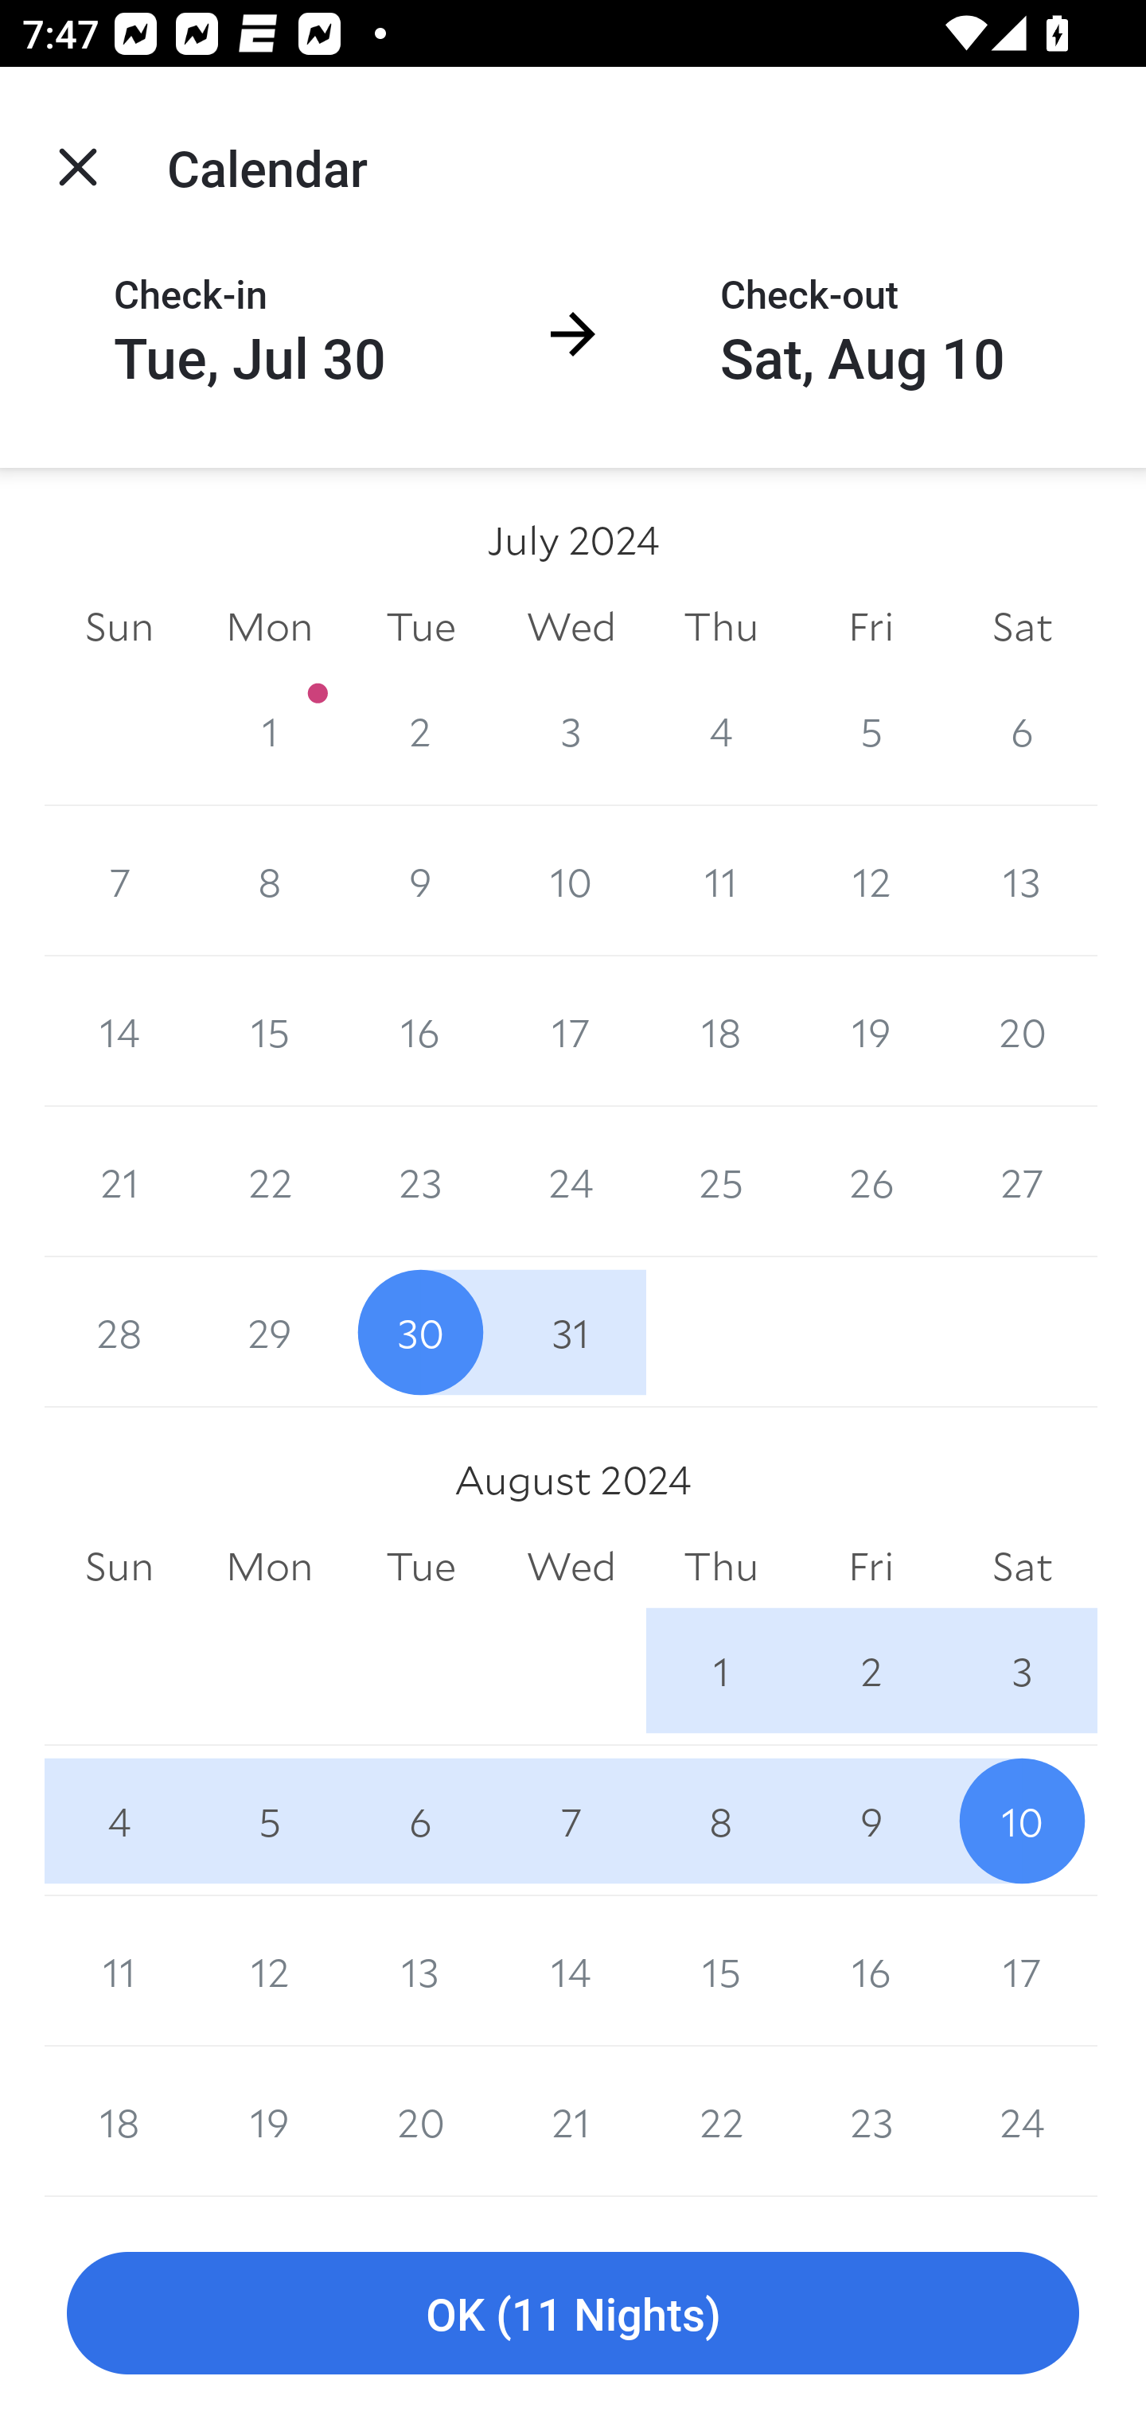  I want to click on 9 9 July 2024, so click(420, 880).